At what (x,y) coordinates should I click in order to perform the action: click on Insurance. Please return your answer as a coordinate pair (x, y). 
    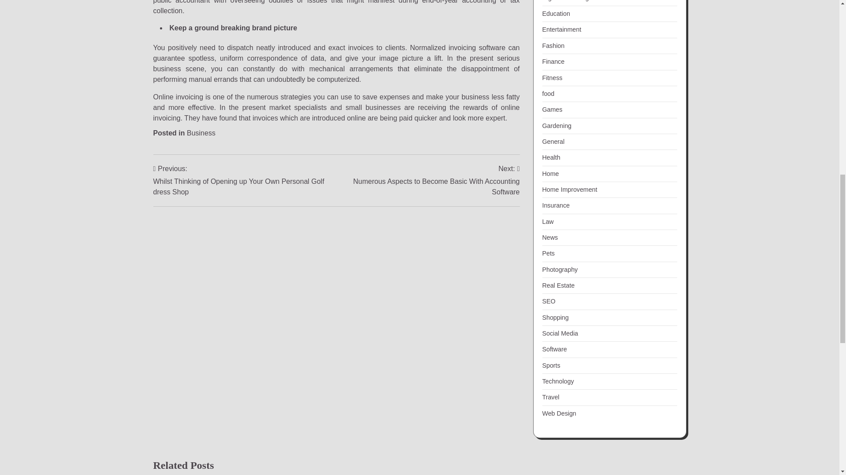
    Looking at the image, I should click on (556, 205).